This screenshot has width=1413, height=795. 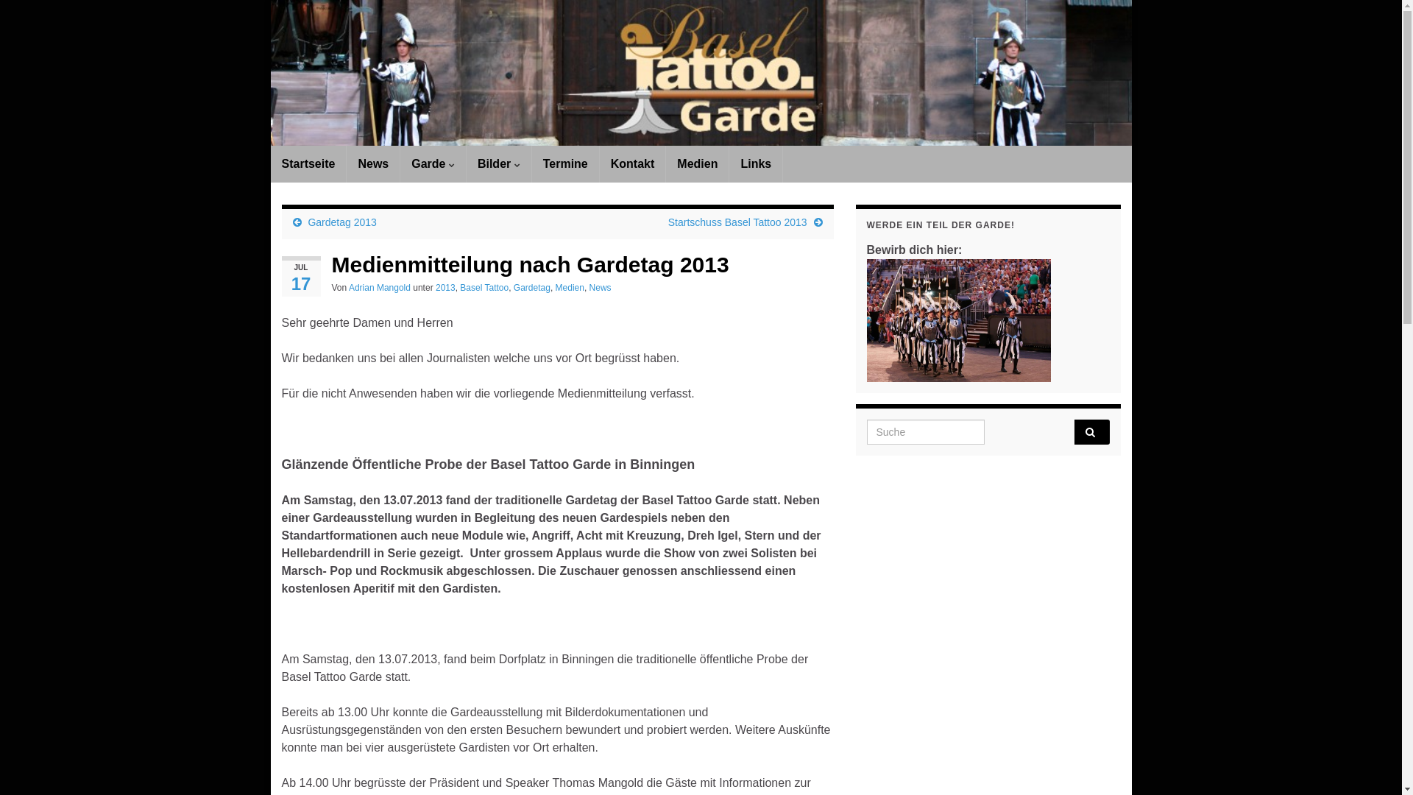 What do you see at coordinates (633, 164) in the screenshot?
I see `Kontakt` at bounding box center [633, 164].